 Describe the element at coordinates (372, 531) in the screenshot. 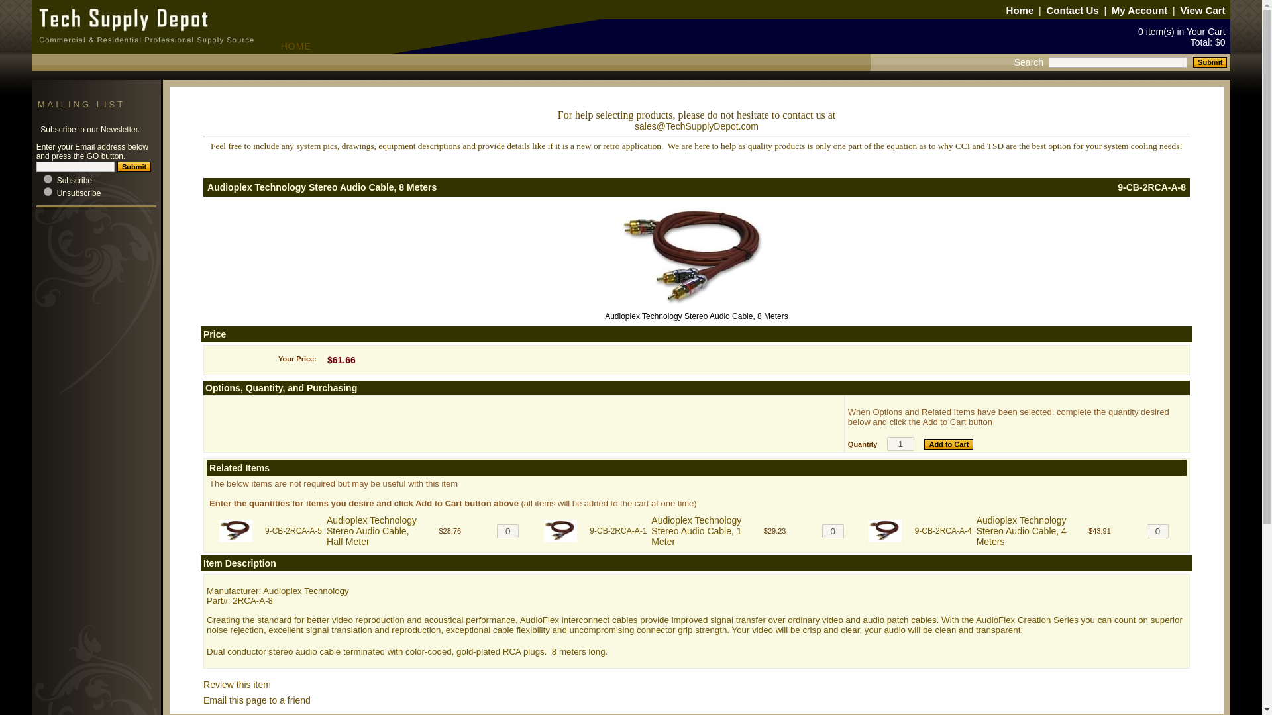

I see `Audioplex Technology Stereo Audio Cable, Half Meter` at that location.